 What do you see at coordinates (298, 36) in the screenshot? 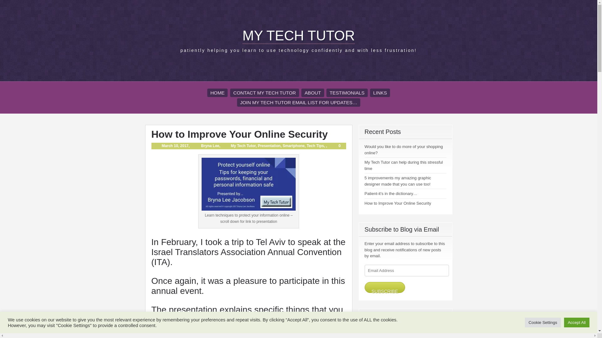
I see `MY TECH TUTOR` at bounding box center [298, 36].